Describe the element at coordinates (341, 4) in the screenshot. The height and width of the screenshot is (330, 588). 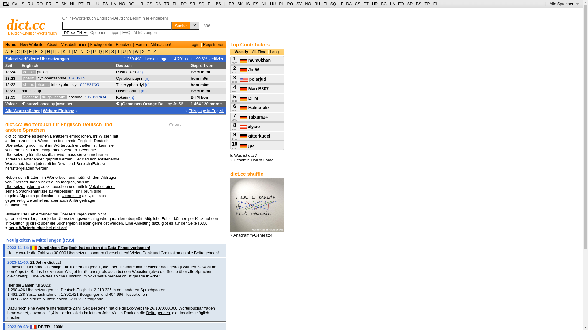
I see `IT` at that location.